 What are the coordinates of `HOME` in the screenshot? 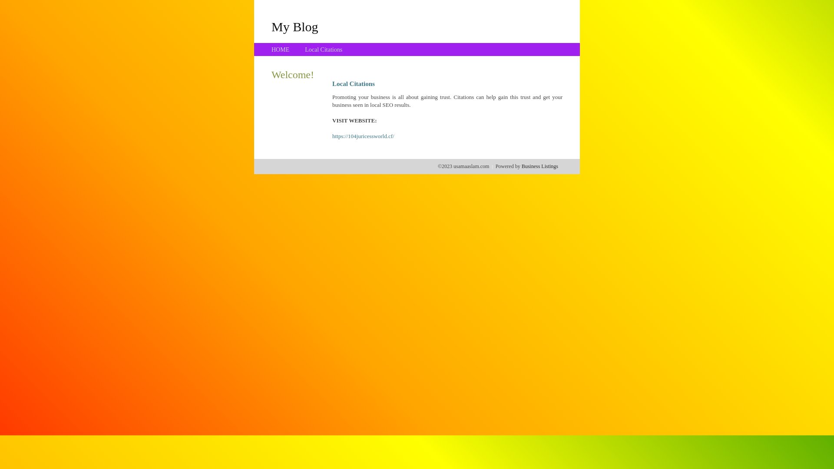 It's located at (281, 50).